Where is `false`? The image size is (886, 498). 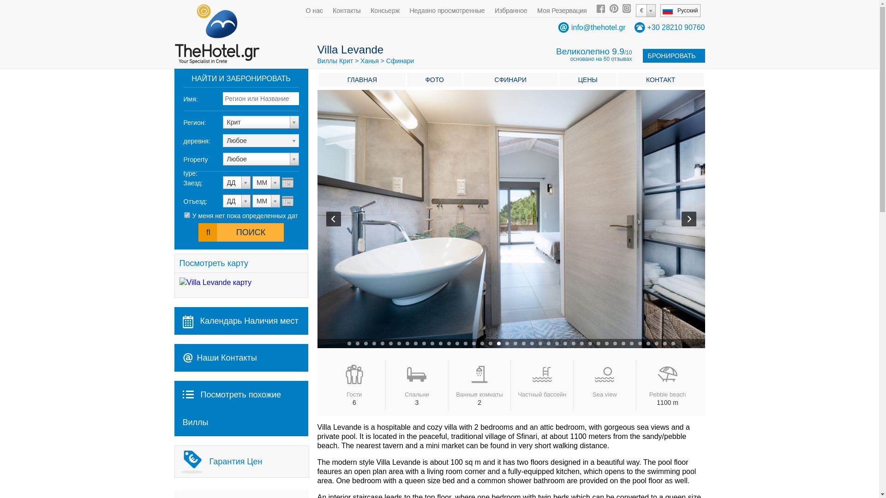
false is located at coordinates (187, 215).